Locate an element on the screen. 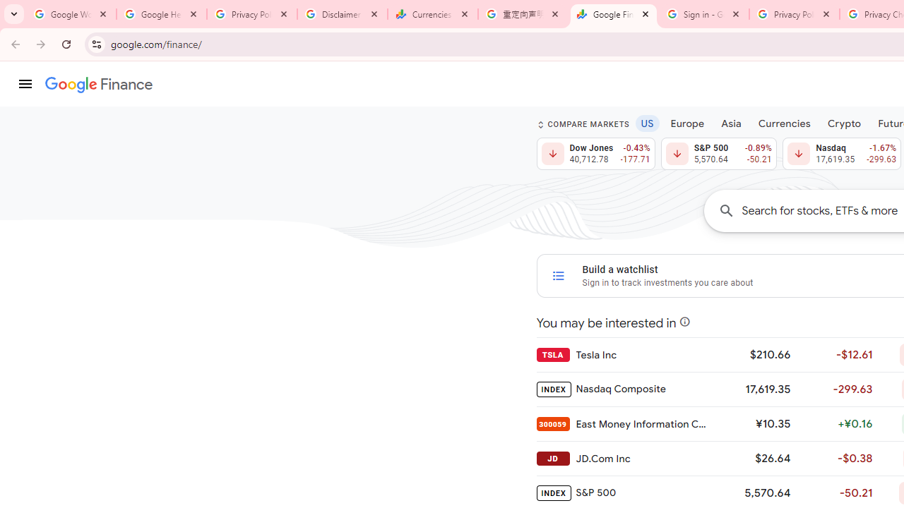 The height and width of the screenshot is (508, 904). Finance is located at coordinates (99, 85).